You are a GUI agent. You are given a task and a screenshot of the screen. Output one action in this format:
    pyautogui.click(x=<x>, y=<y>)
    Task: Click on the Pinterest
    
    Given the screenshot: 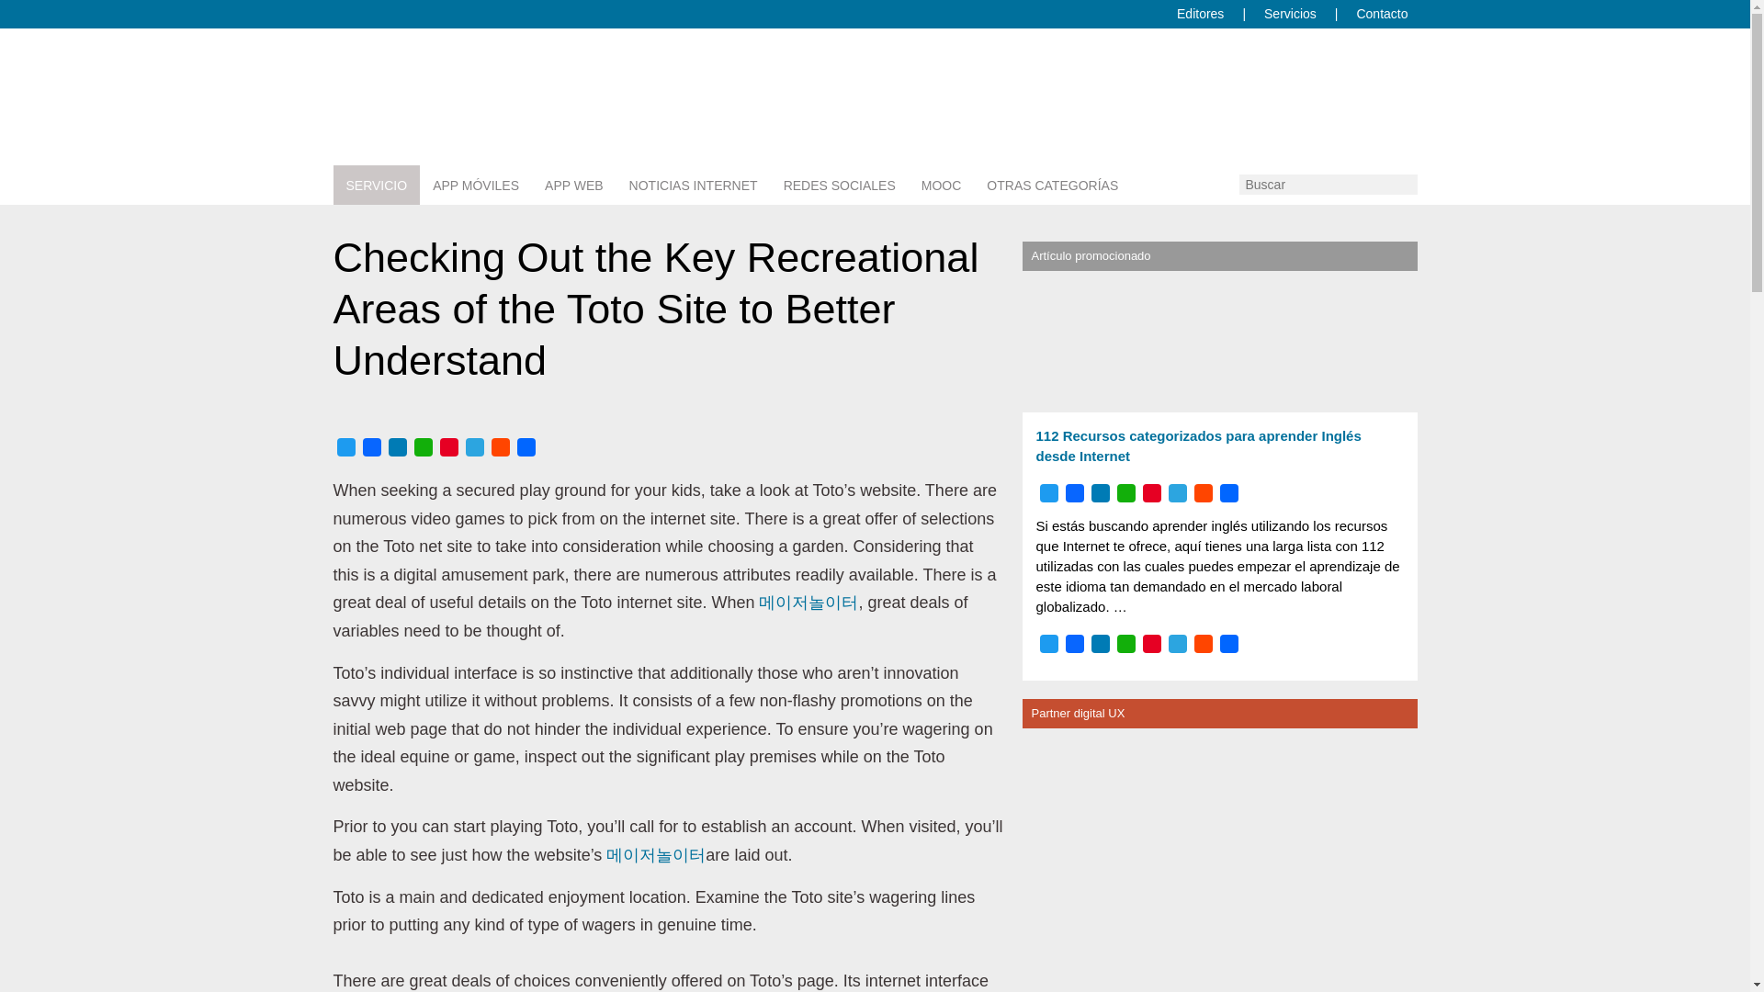 What is the action you would take?
    pyautogui.click(x=448, y=448)
    